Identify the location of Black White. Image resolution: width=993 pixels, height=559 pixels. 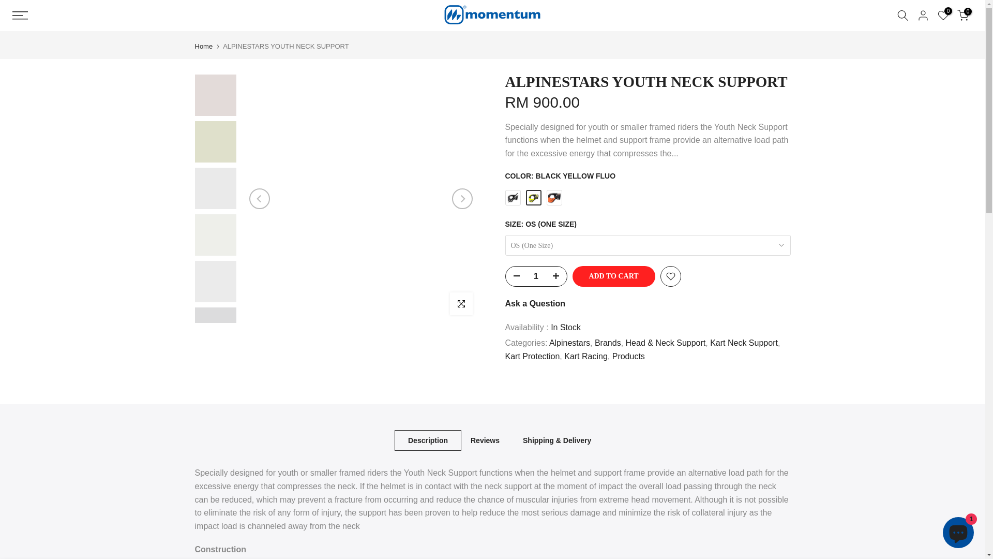
(512, 198).